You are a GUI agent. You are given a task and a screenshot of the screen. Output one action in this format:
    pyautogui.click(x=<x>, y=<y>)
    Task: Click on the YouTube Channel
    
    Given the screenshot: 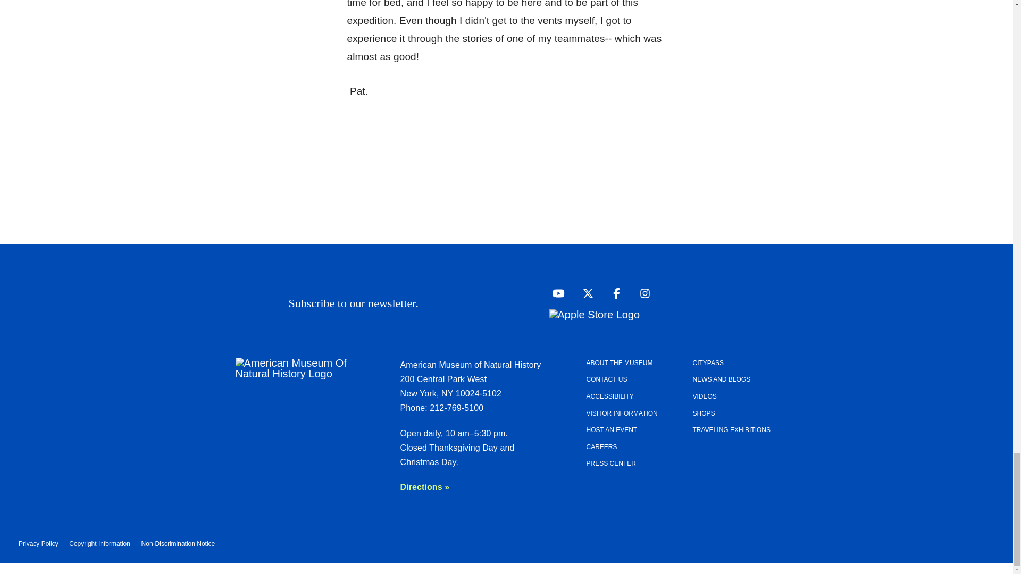 What is the action you would take?
    pyautogui.click(x=555, y=292)
    